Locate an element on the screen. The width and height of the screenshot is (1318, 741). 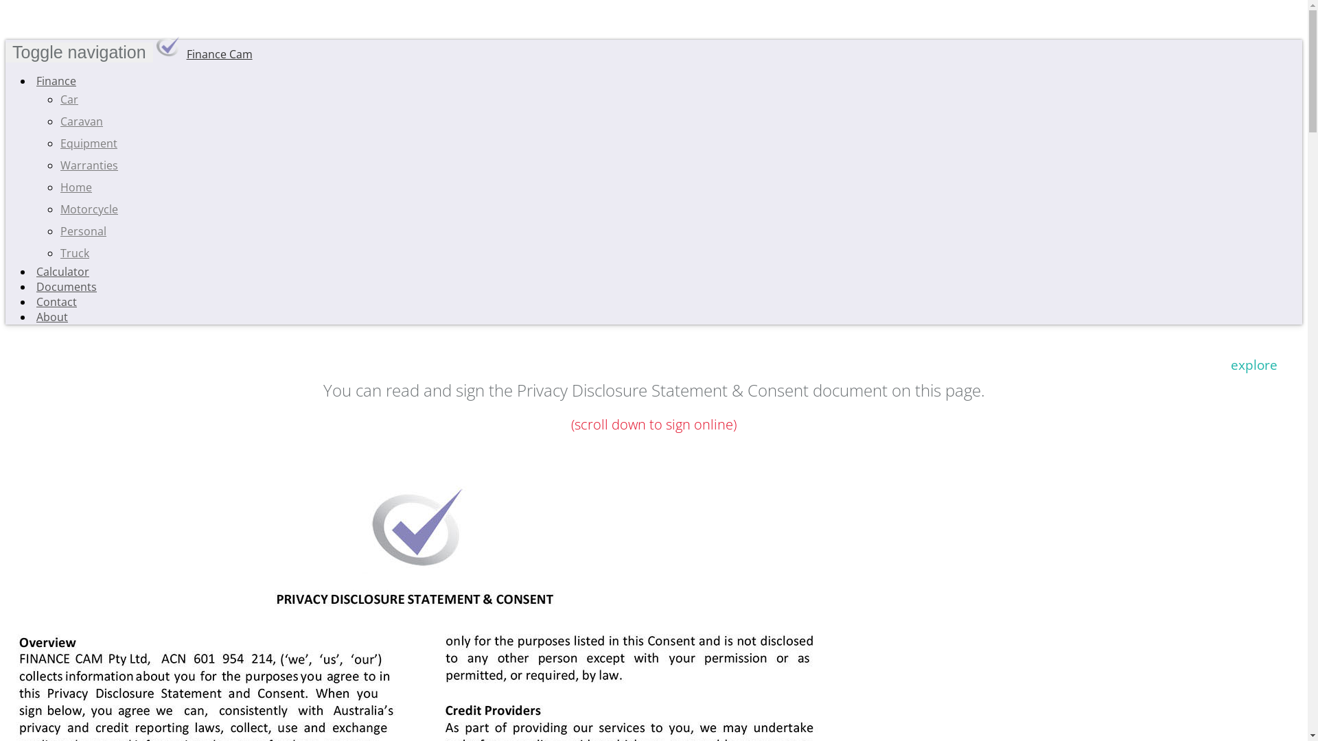
Home is located at coordinates (76, 187).